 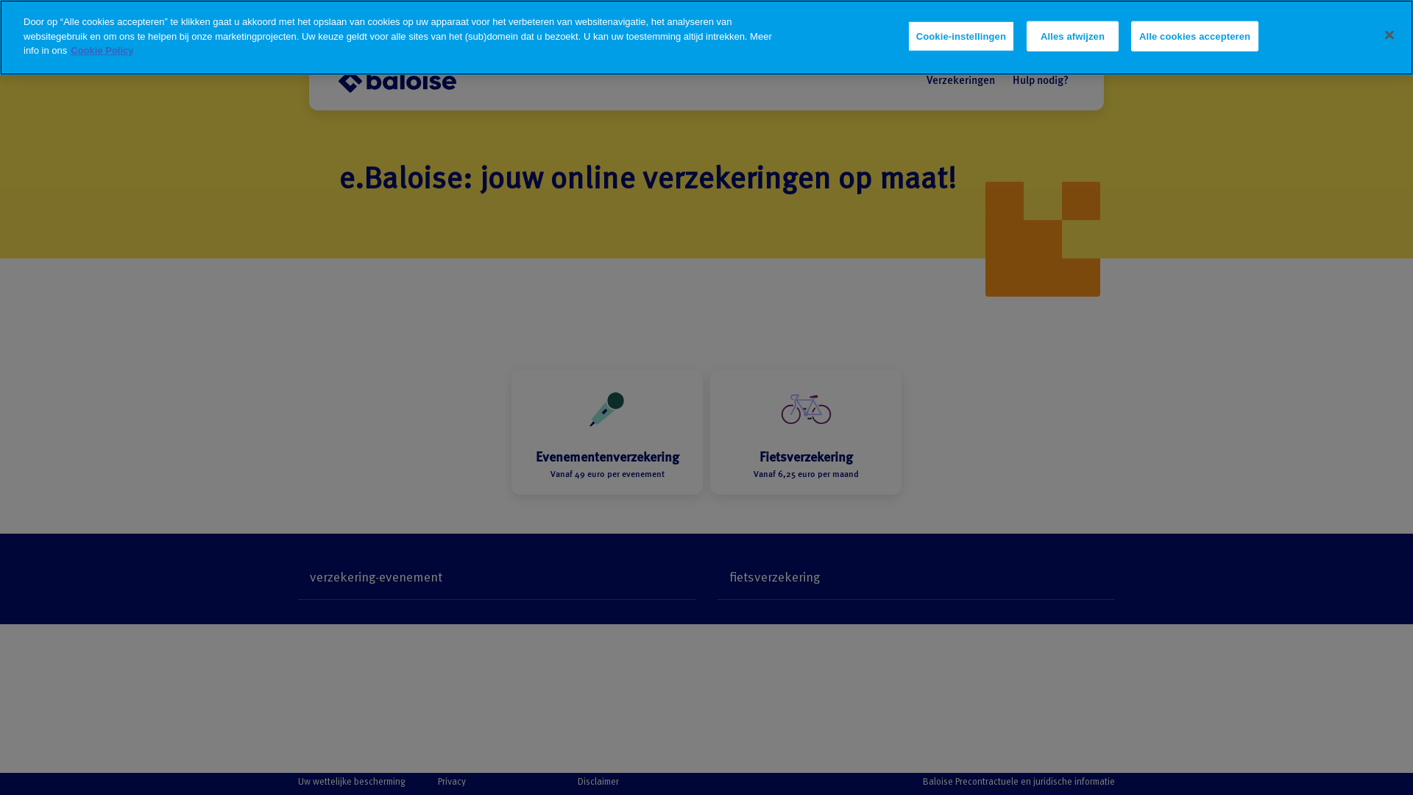 I want to click on Cookie Policy, so click(x=102, y=50).